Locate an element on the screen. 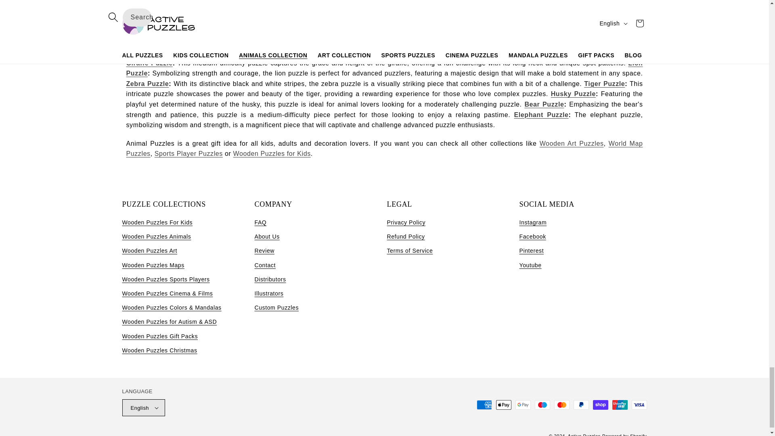 The image size is (775, 436). Wooden Maps Puzzles is located at coordinates (384, 149).